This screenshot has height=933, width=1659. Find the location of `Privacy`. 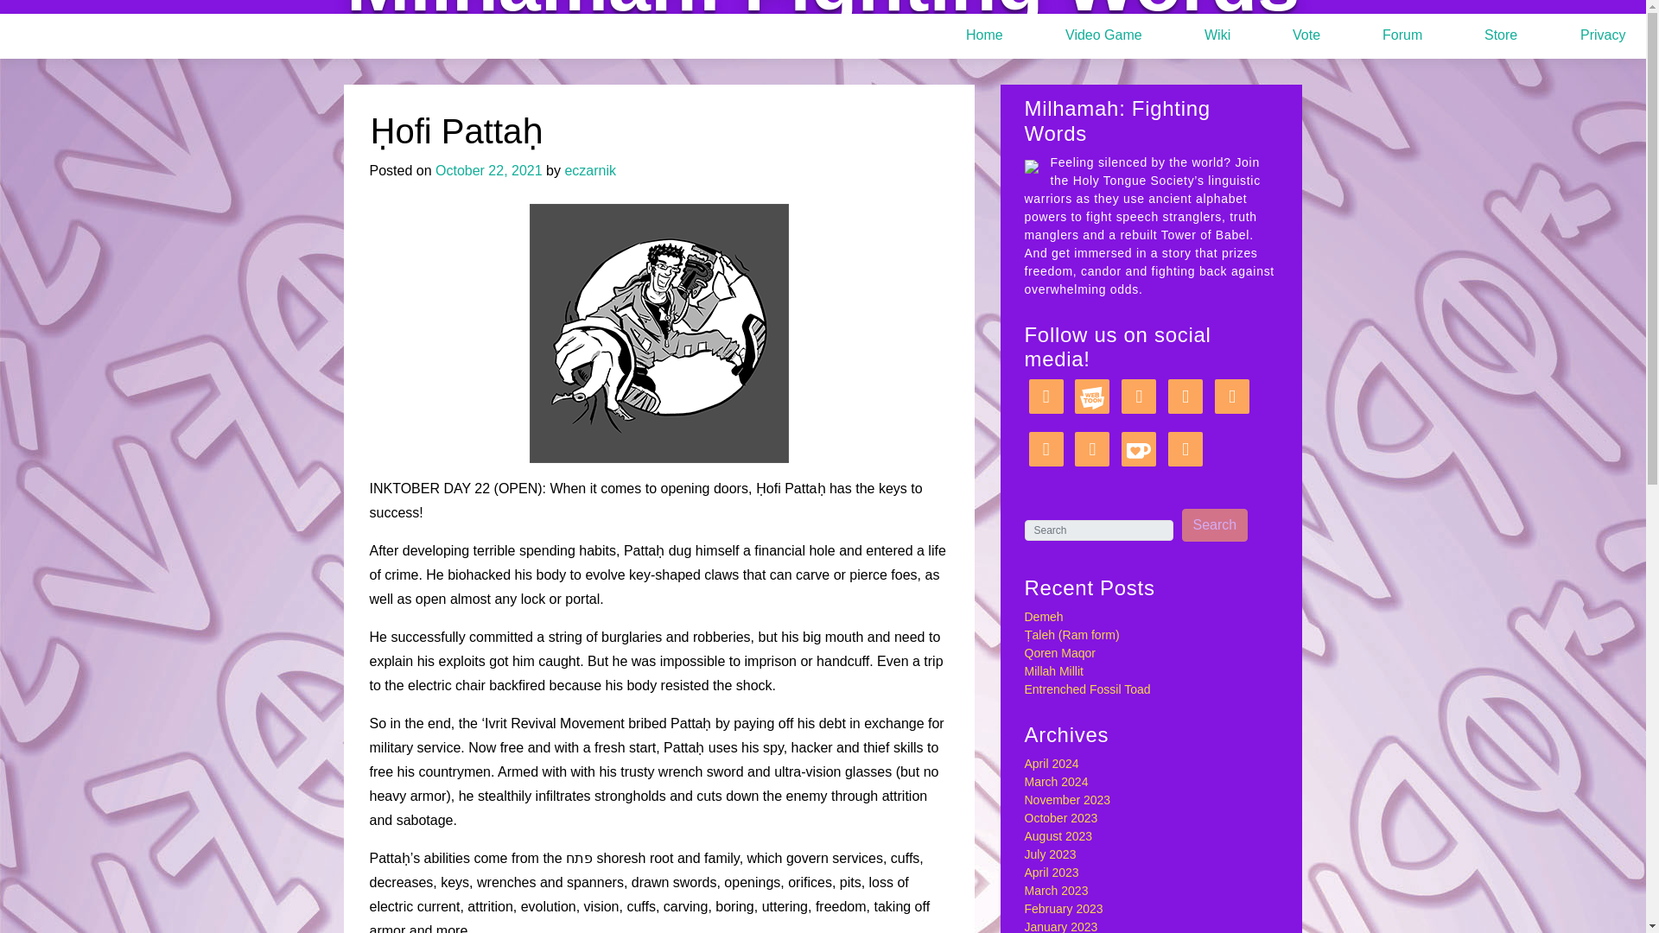

Privacy is located at coordinates (1578, 36).